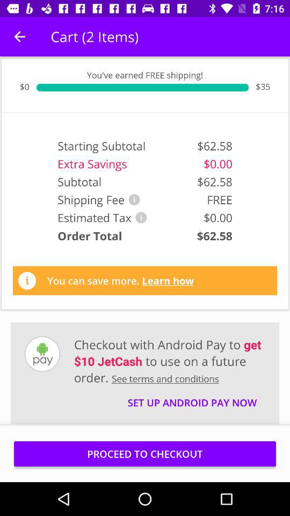 The width and height of the screenshot is (290, 516). Describe the element at coordinates (19, 37) in the screenshot. I see `select item to the left of cart (2 items) item` at that location.